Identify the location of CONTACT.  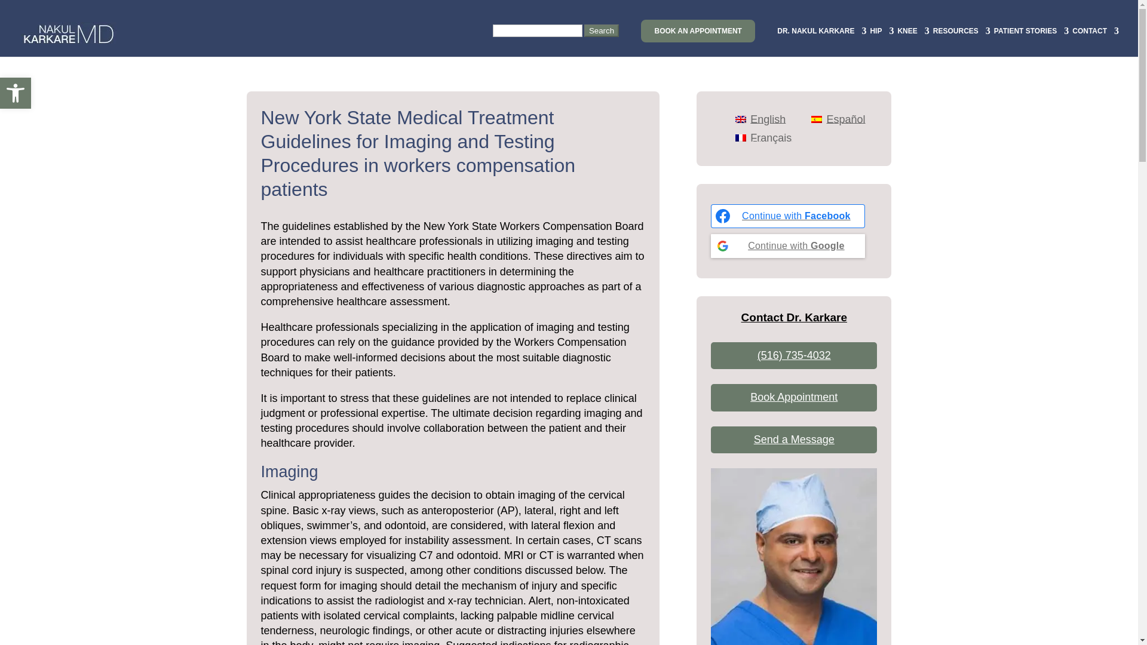
(1096, 41).